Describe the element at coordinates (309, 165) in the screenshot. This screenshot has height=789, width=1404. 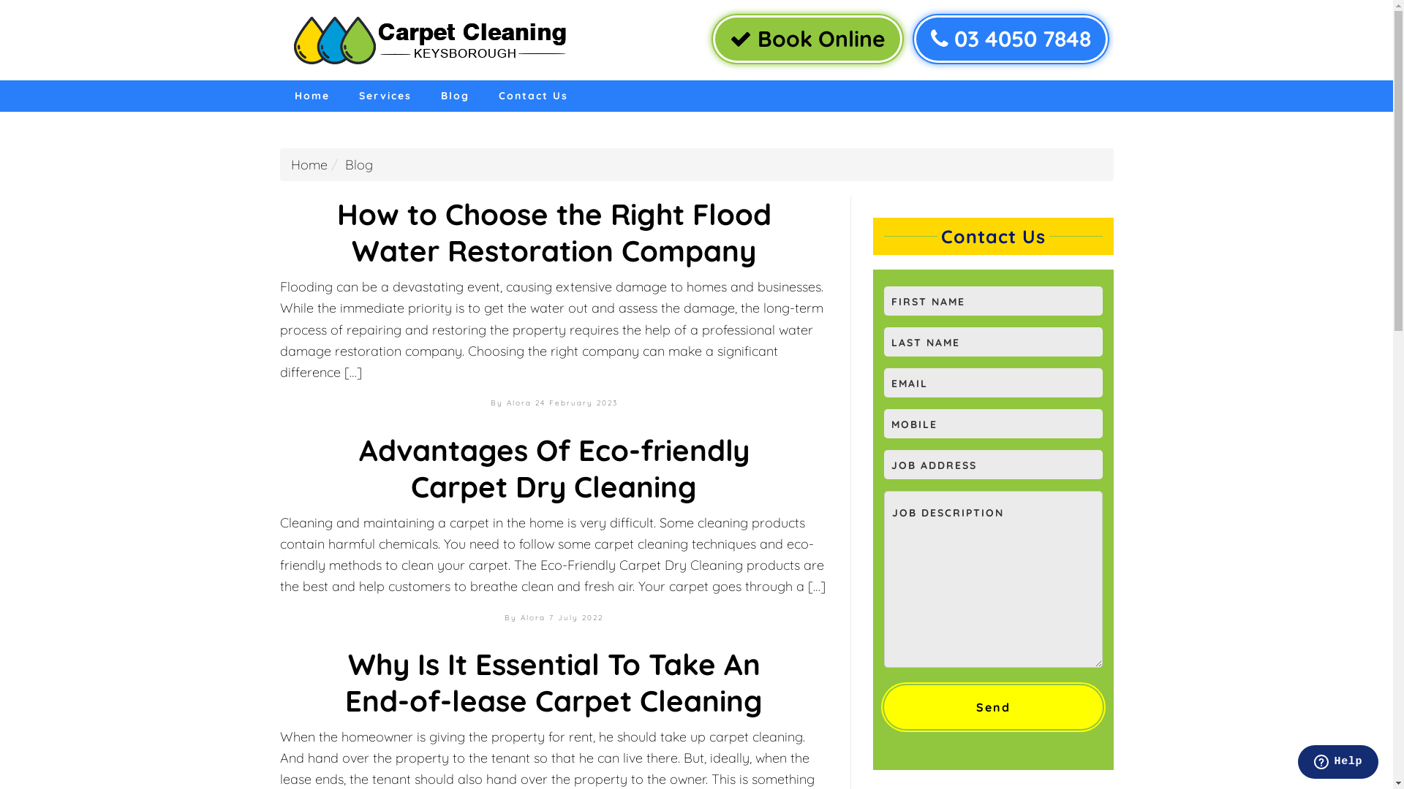
I see `Home` at that location.